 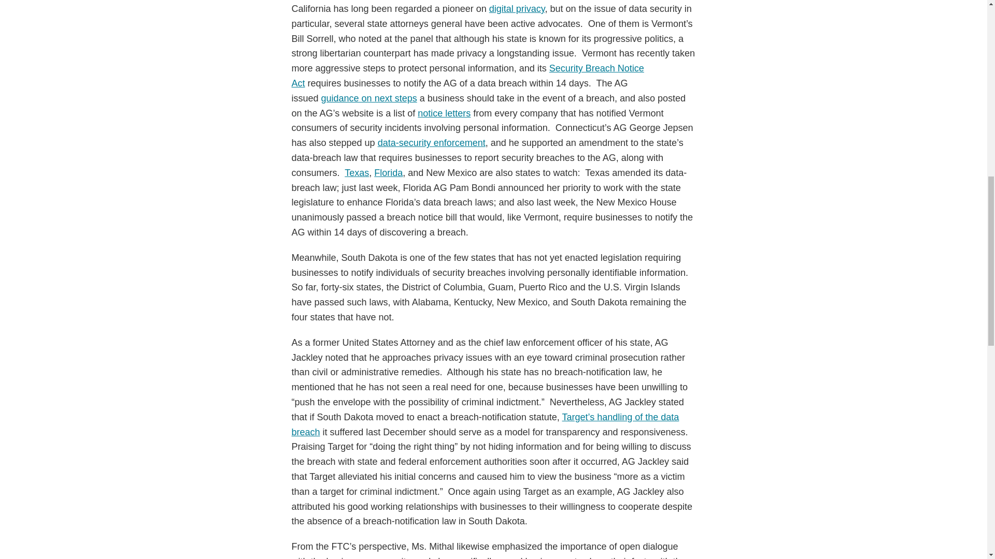 I want to click on Security Breach Notice Act, so click(x=467, y=76).